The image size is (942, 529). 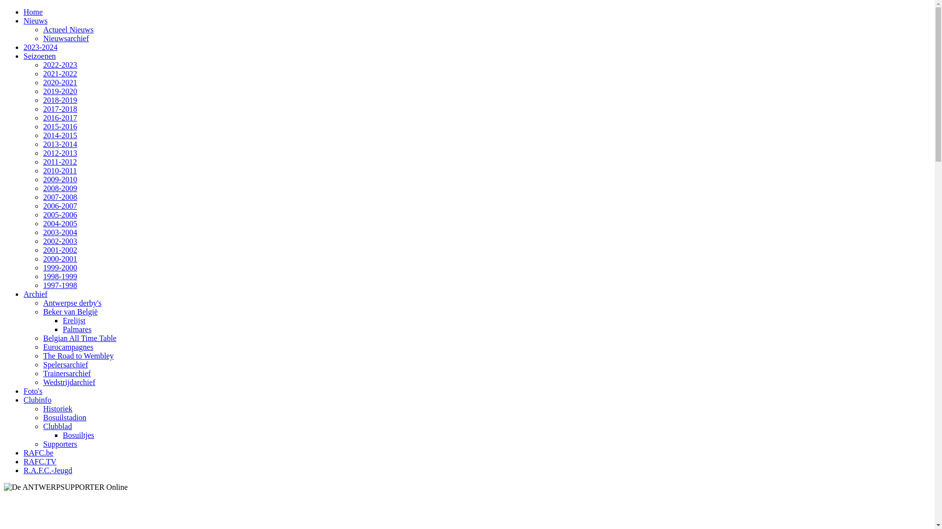 I want to click on 2021-2022, so click(x=60, y=73).